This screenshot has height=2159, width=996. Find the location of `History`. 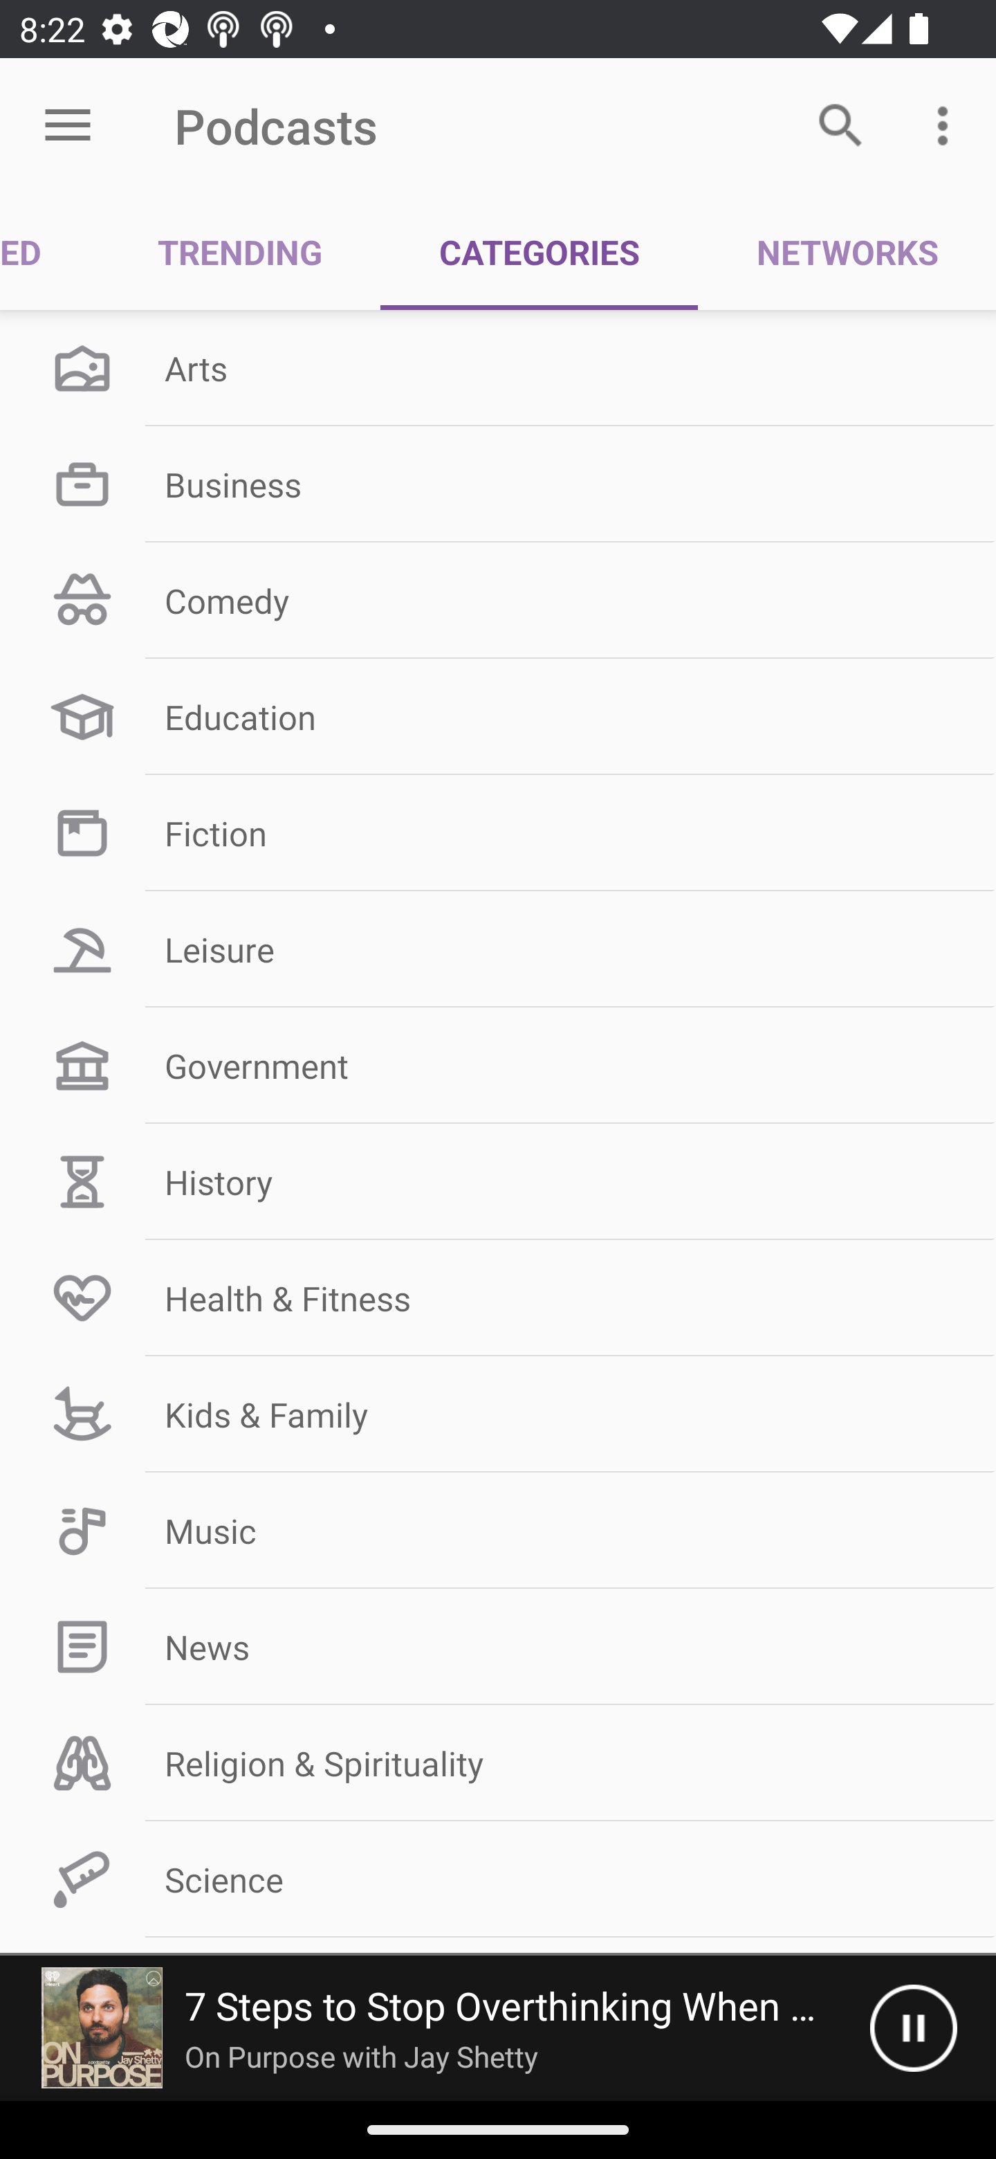

History is located at coordinates (498, 1182).